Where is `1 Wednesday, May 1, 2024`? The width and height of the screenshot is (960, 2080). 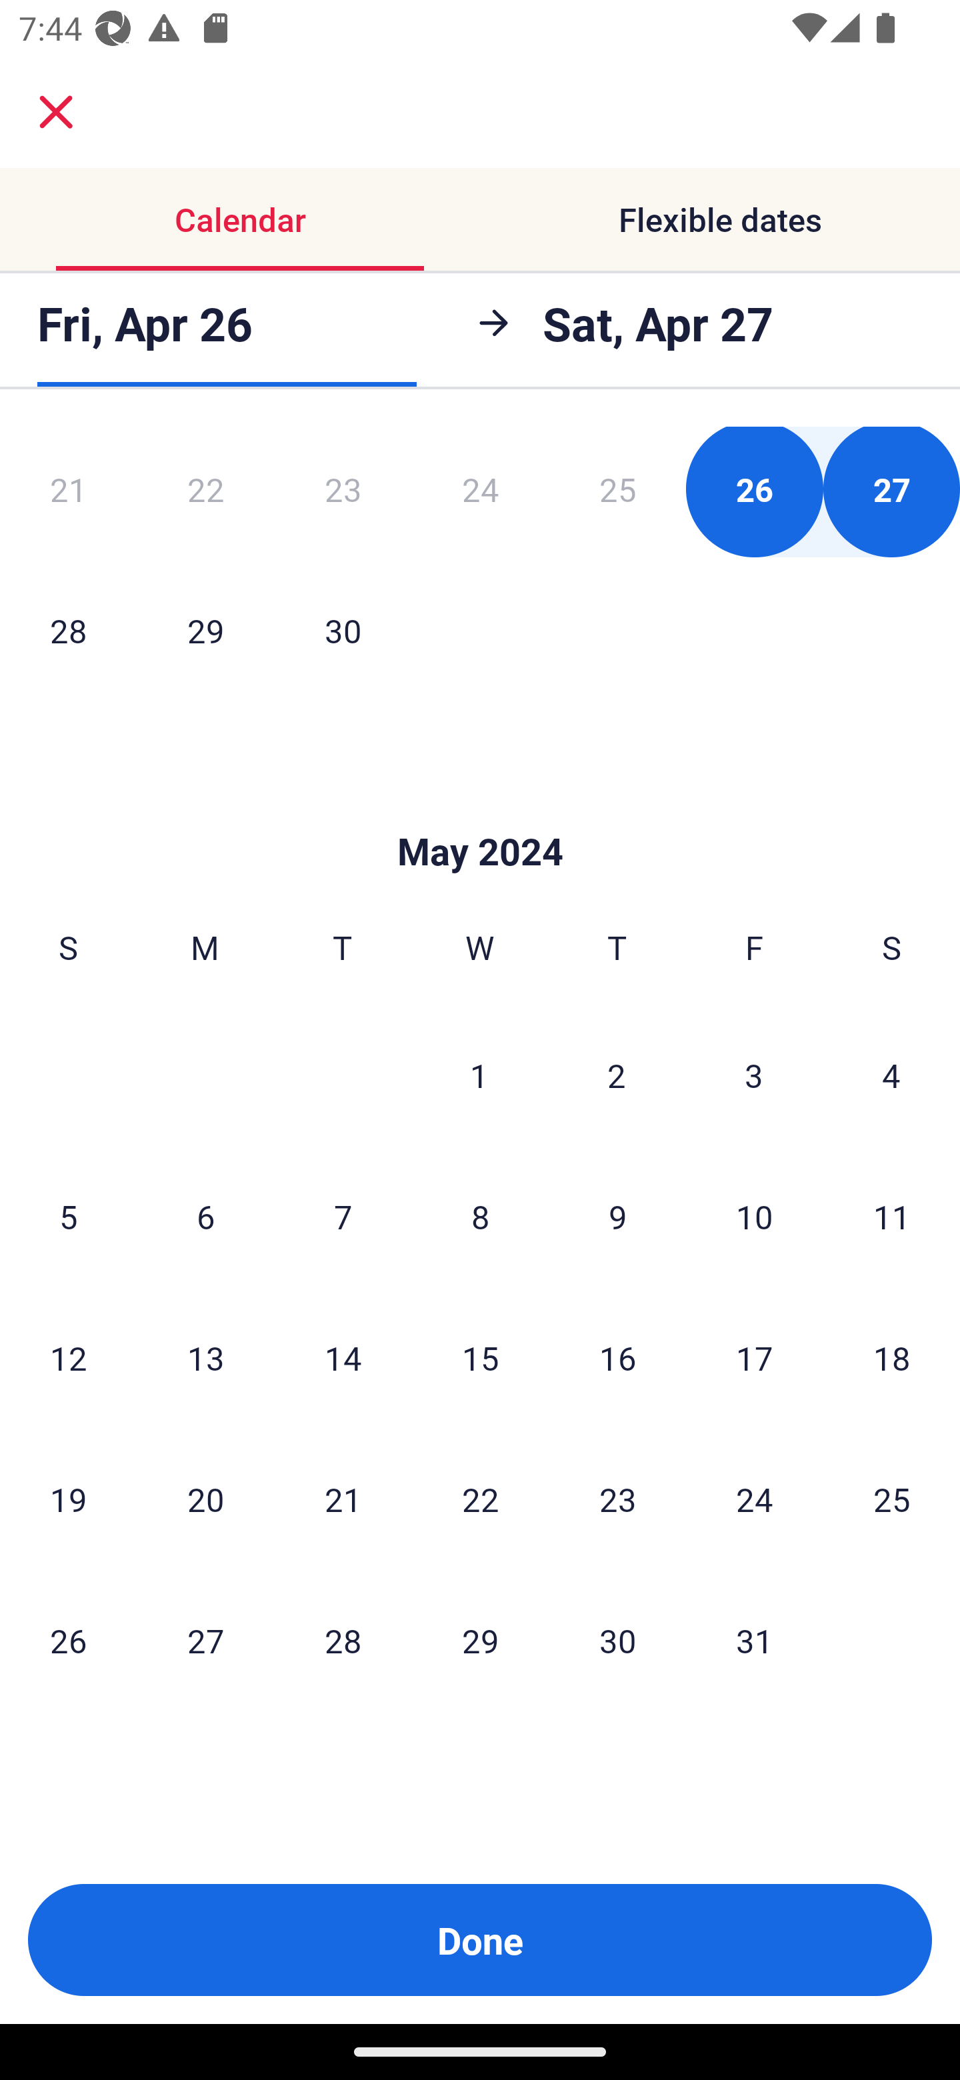 1 Wednesday, May 1, 2024 is located at coordinates (479, 1075).